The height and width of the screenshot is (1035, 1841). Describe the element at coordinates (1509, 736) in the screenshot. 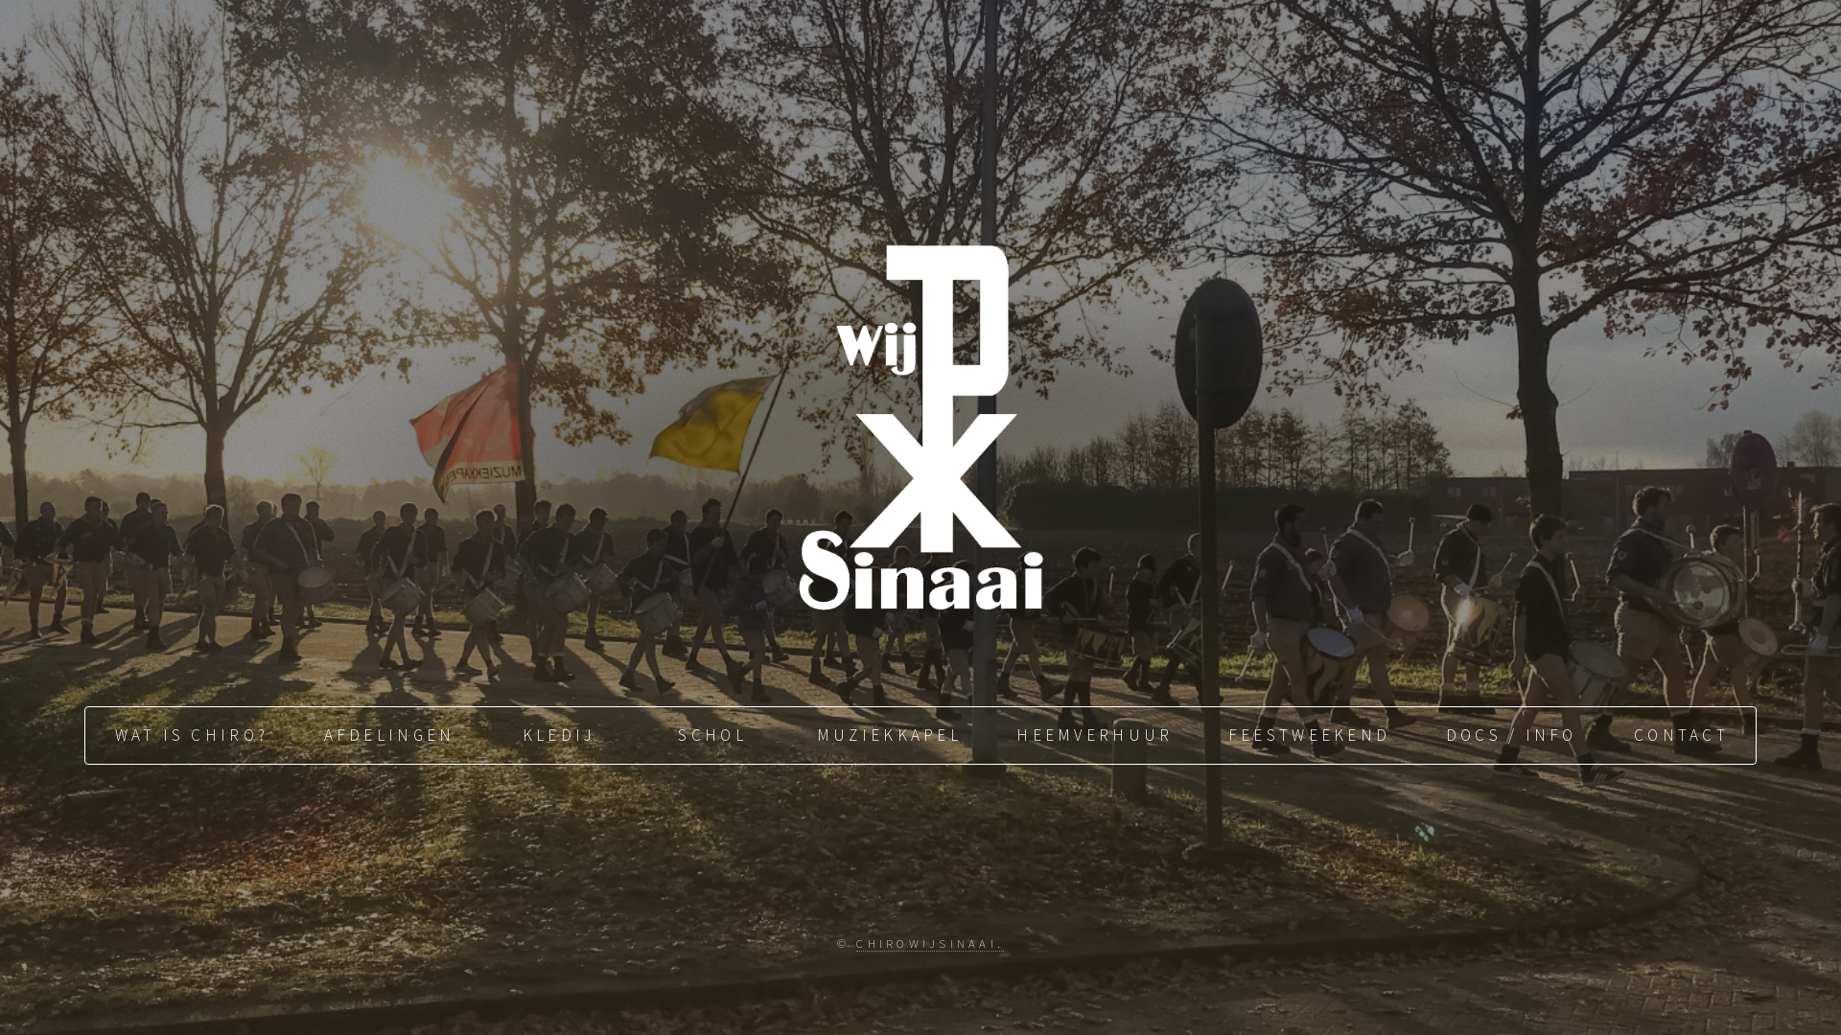

I see `DOCS / INFO` at that location.